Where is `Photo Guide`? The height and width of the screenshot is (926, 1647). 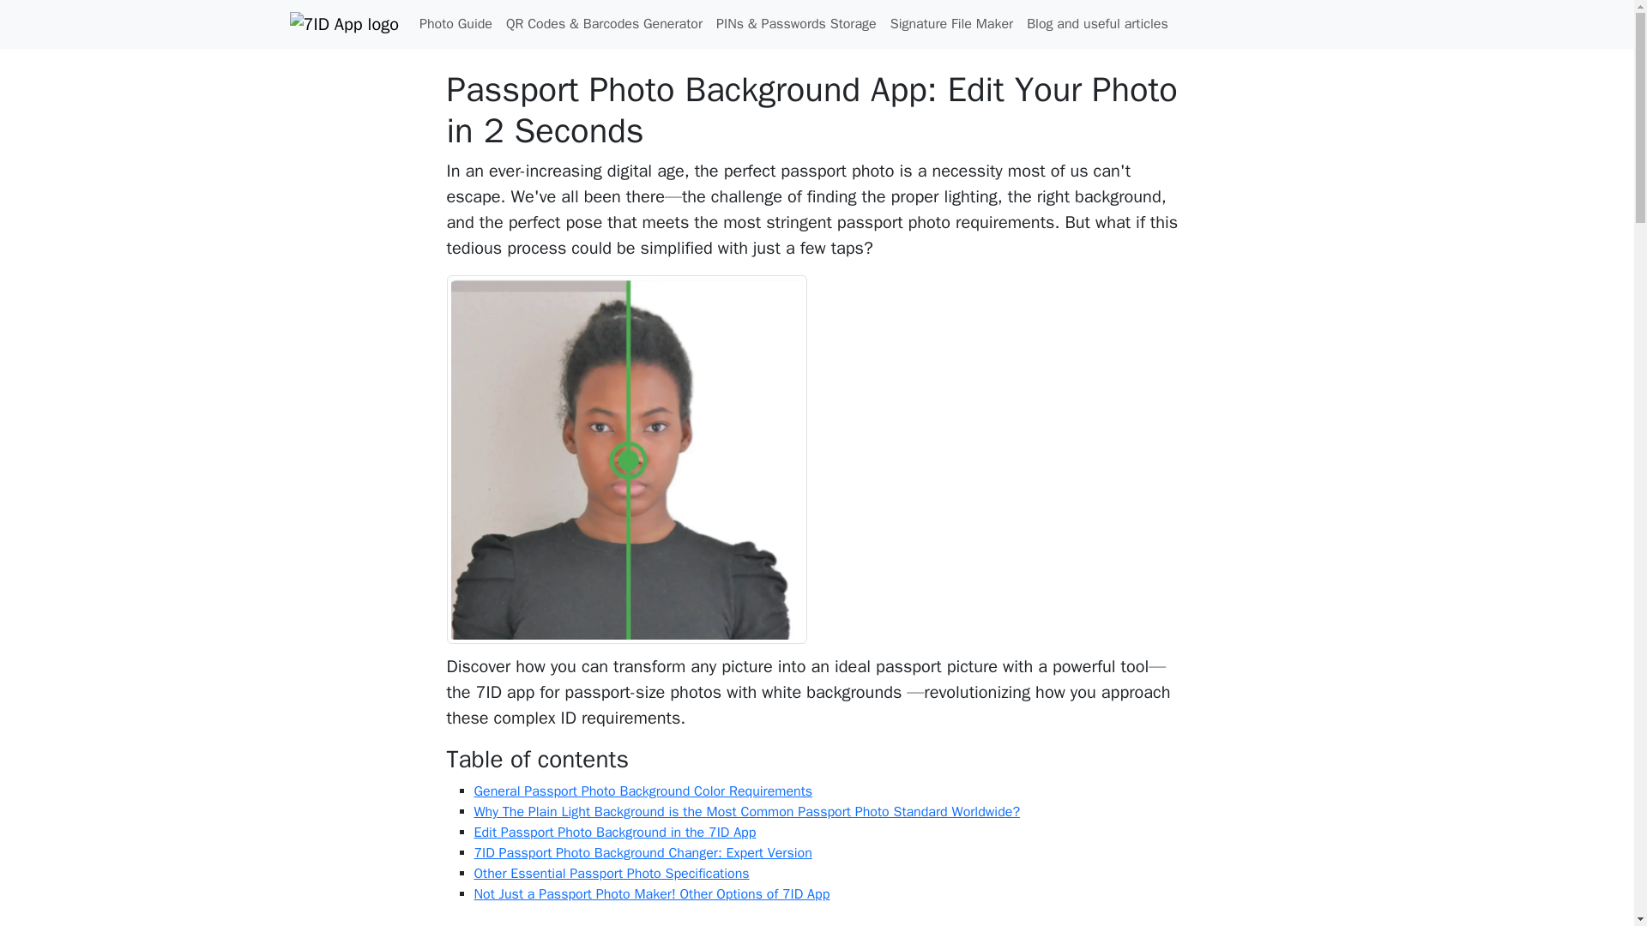
Photo Guide is located at coordinates (455, 23).